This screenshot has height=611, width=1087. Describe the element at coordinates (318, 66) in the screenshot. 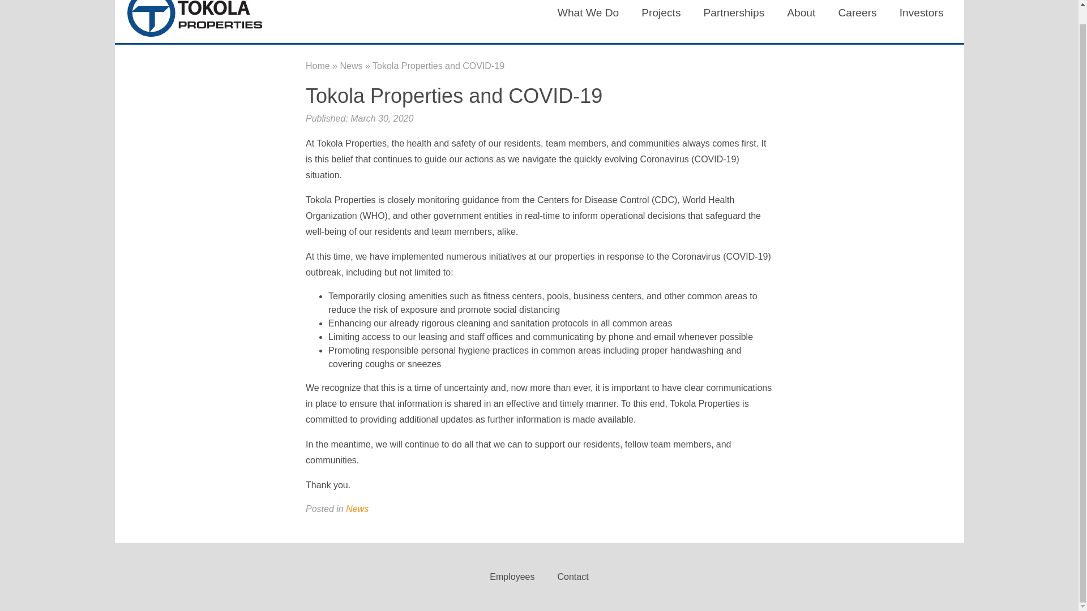

I see `Home` at that location.